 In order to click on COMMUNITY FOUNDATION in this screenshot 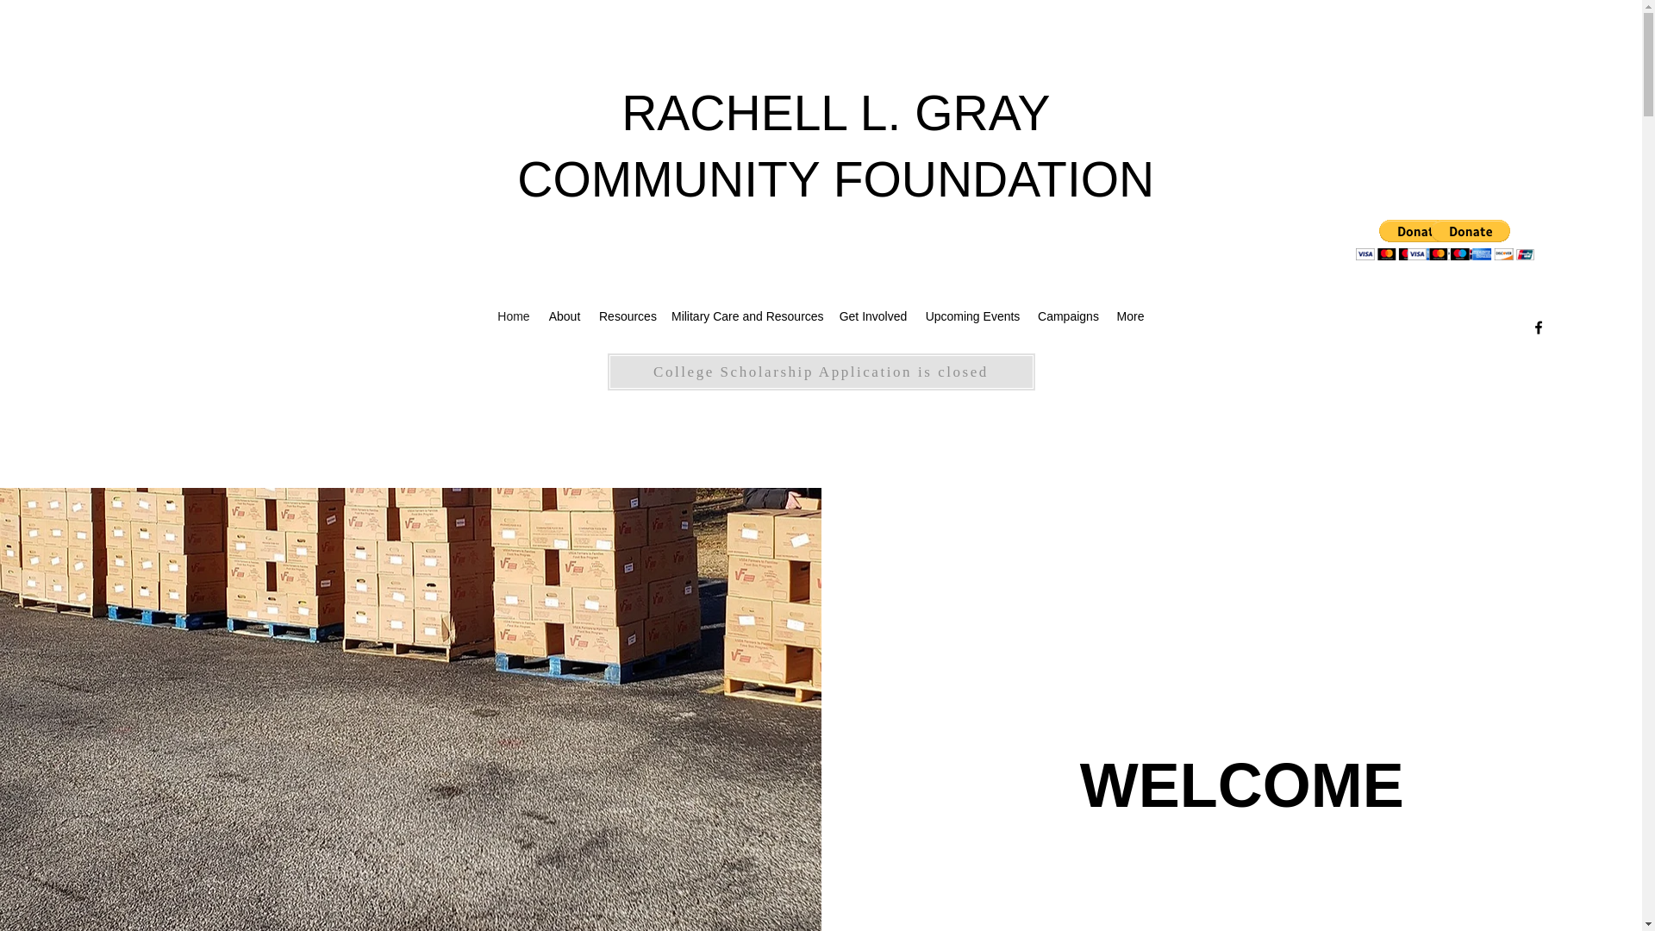, I will do `click(834, 179)`.